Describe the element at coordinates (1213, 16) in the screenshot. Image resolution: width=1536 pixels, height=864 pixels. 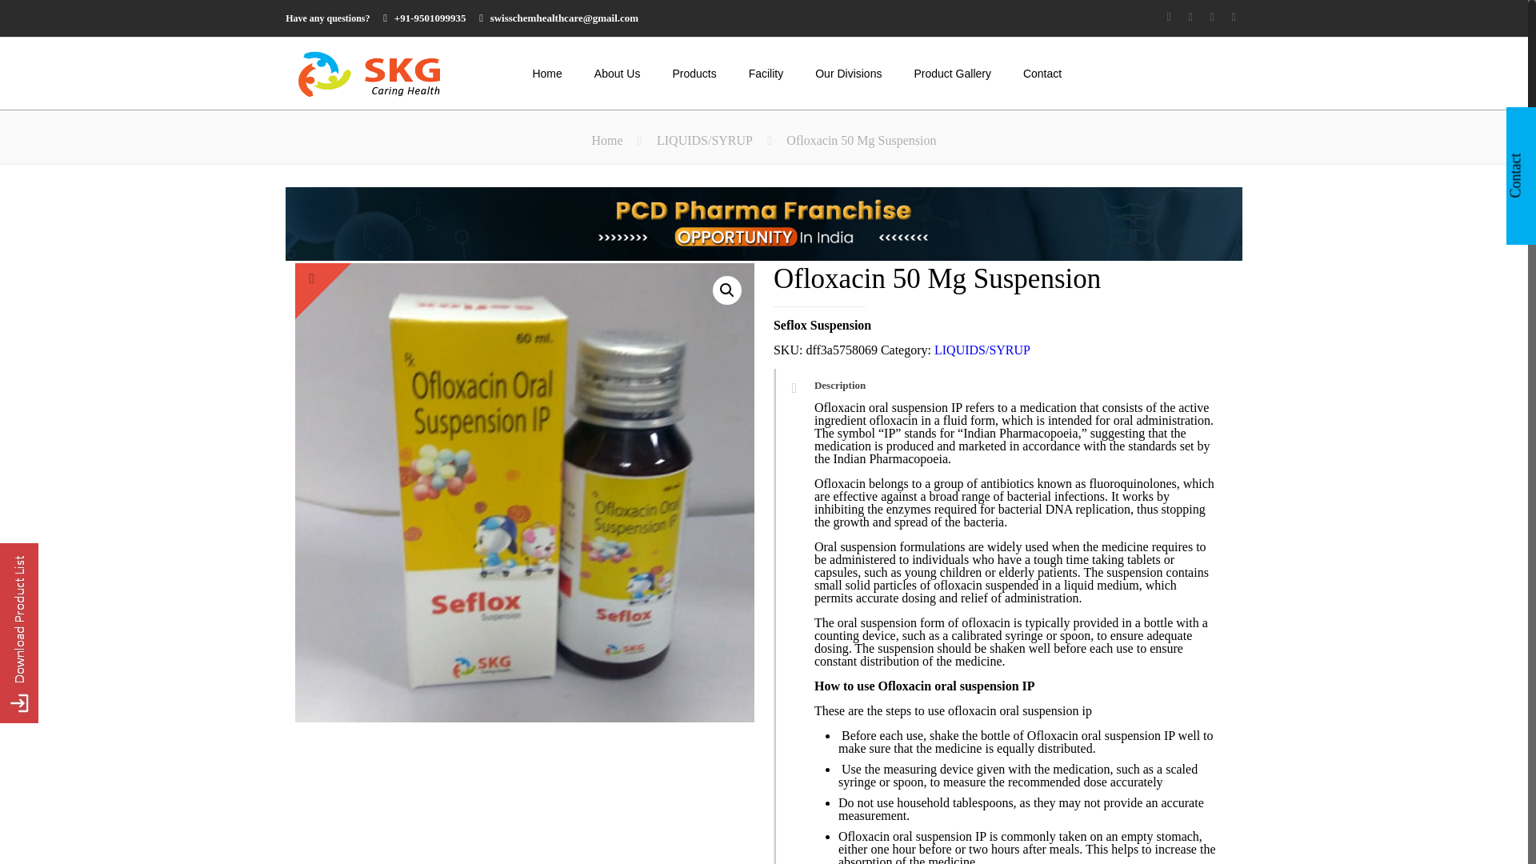
I see `LinkedIn` at that location.